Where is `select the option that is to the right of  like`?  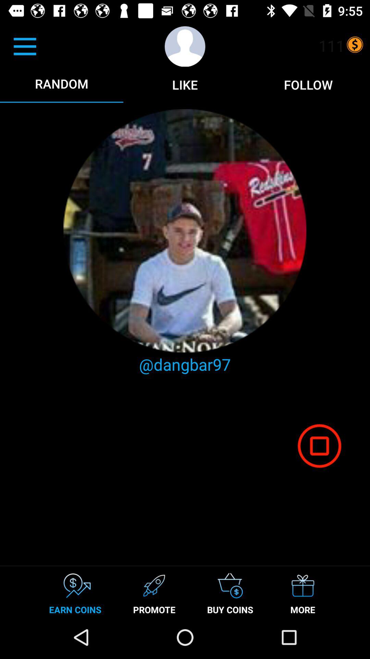 select the option that is to the right of  like is located at coordinates (308, 84).